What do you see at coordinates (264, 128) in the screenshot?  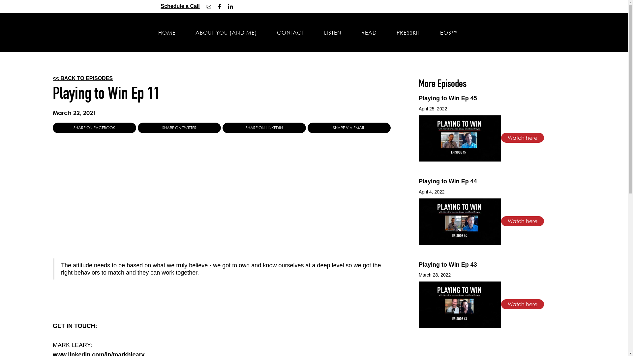 I see `SHARE ON LINKEDIN` at bounding box center [264, 128].